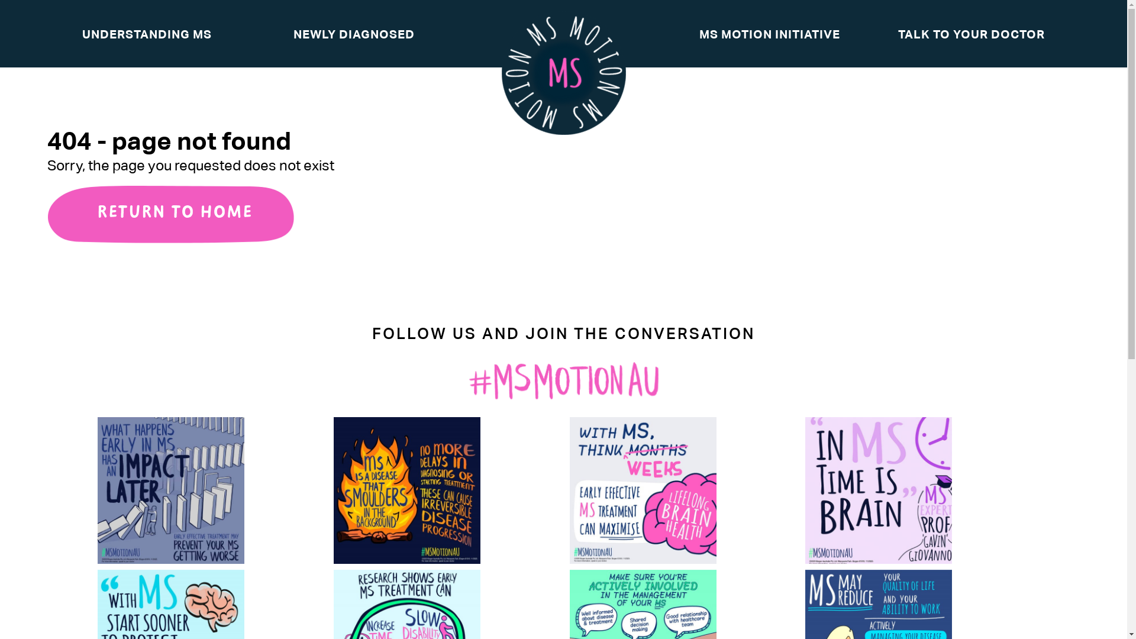  What do you see at coordinates (354, 34) in the screenshot?
I see `NEWLY DIAGNOSED` at bounding box center [354, 34].